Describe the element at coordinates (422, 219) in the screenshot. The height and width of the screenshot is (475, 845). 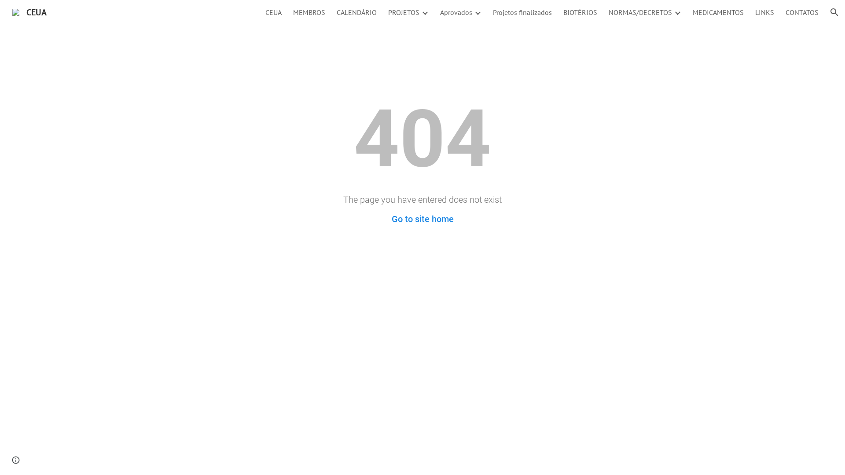
I see `Go to site home` at that location.